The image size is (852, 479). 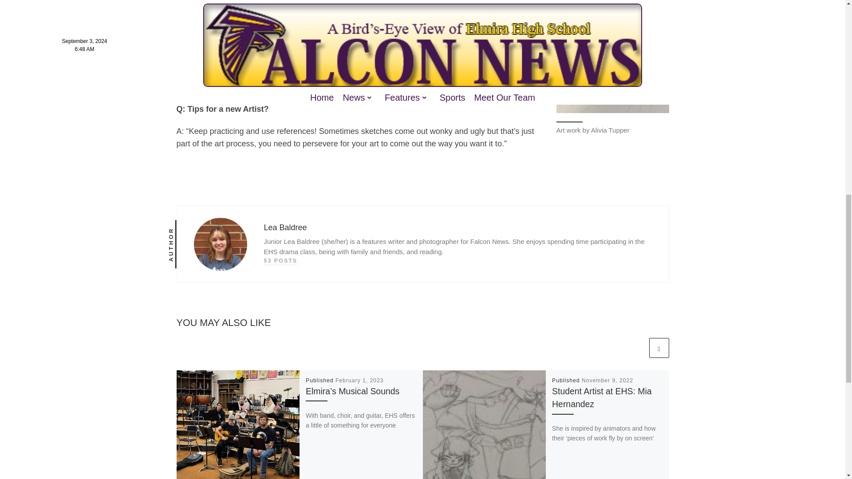 What do you see at coordinates (637, 348) in the screenshot?
I see `Previous related articles` at bounding box center [637, 348].